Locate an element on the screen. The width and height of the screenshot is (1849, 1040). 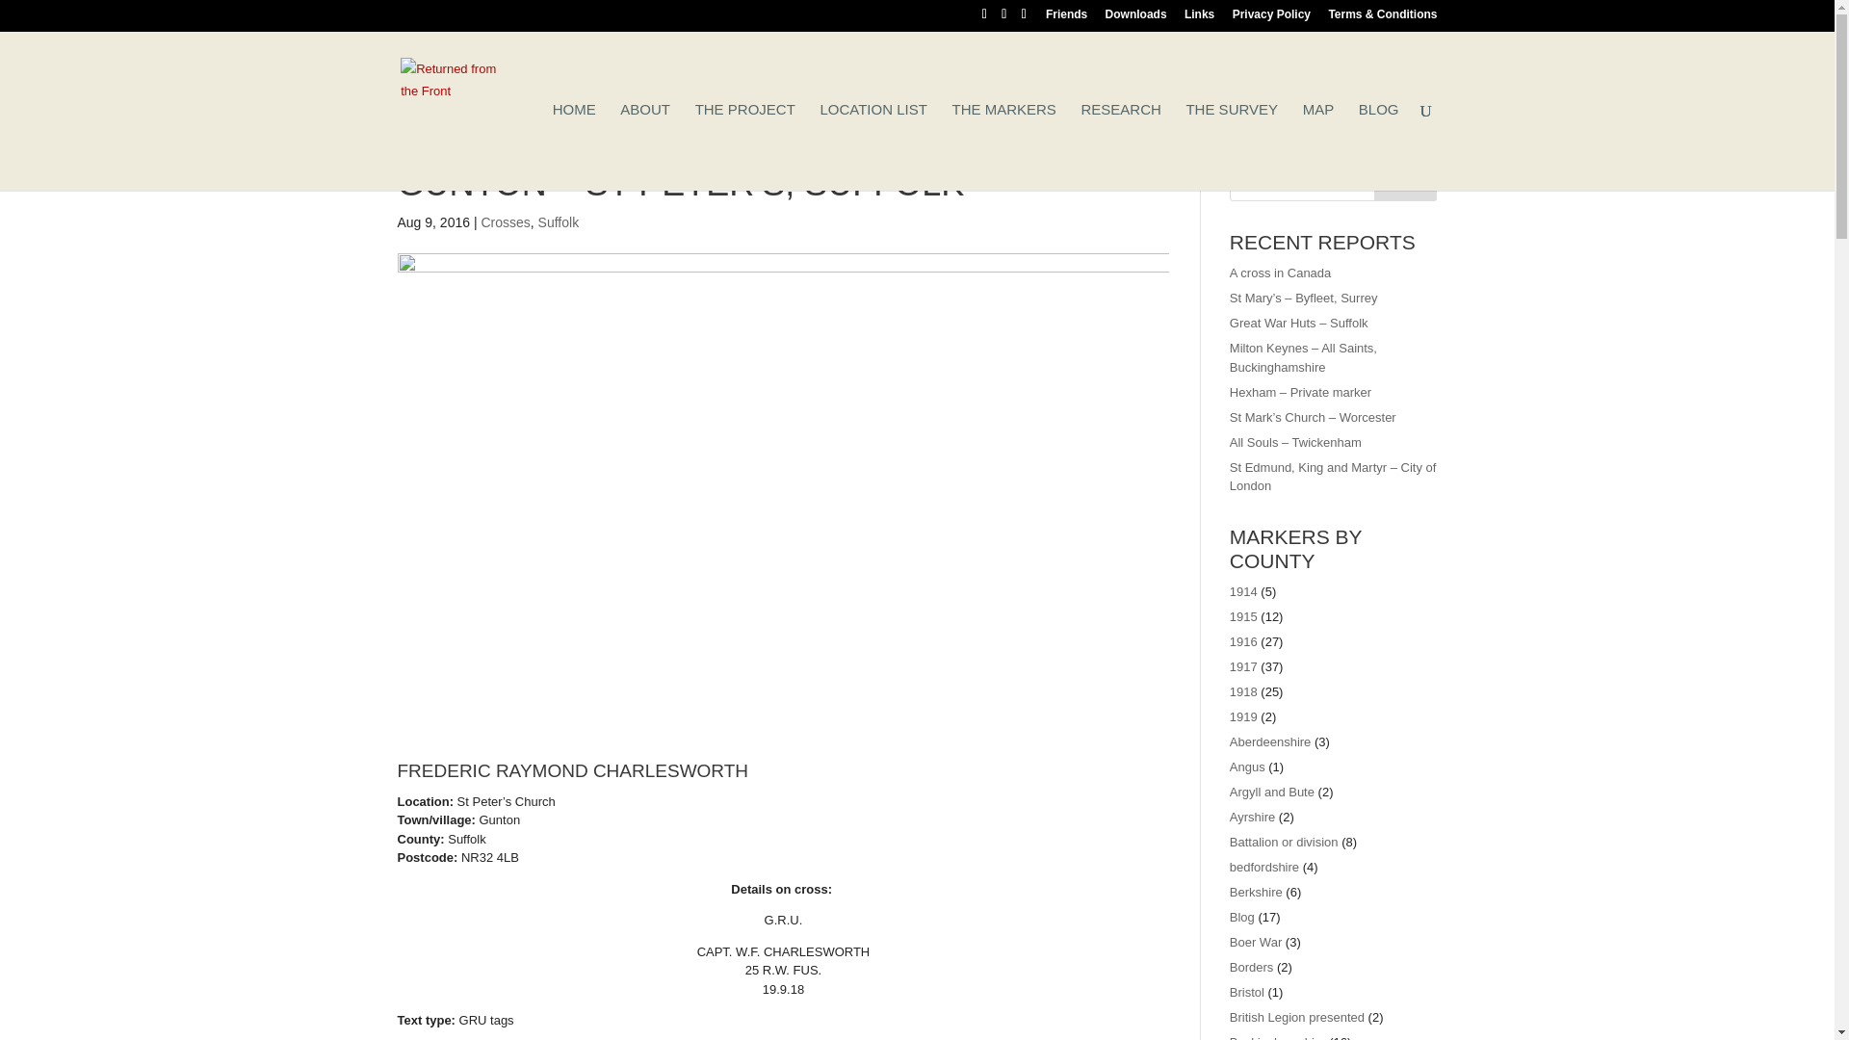
Privacy Policy is located at coordinates (1271, 18).